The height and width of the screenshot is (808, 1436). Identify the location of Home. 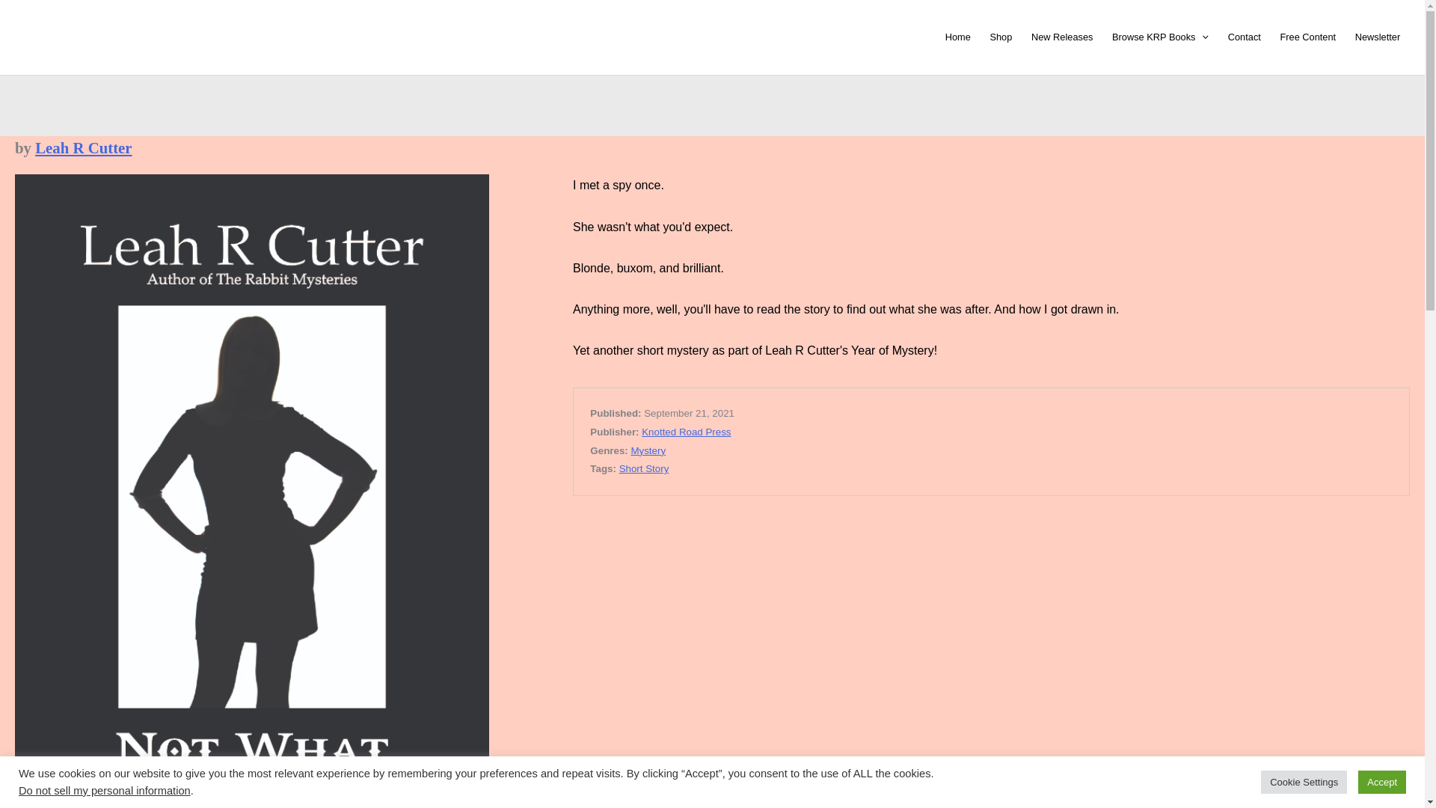
(958, 37).